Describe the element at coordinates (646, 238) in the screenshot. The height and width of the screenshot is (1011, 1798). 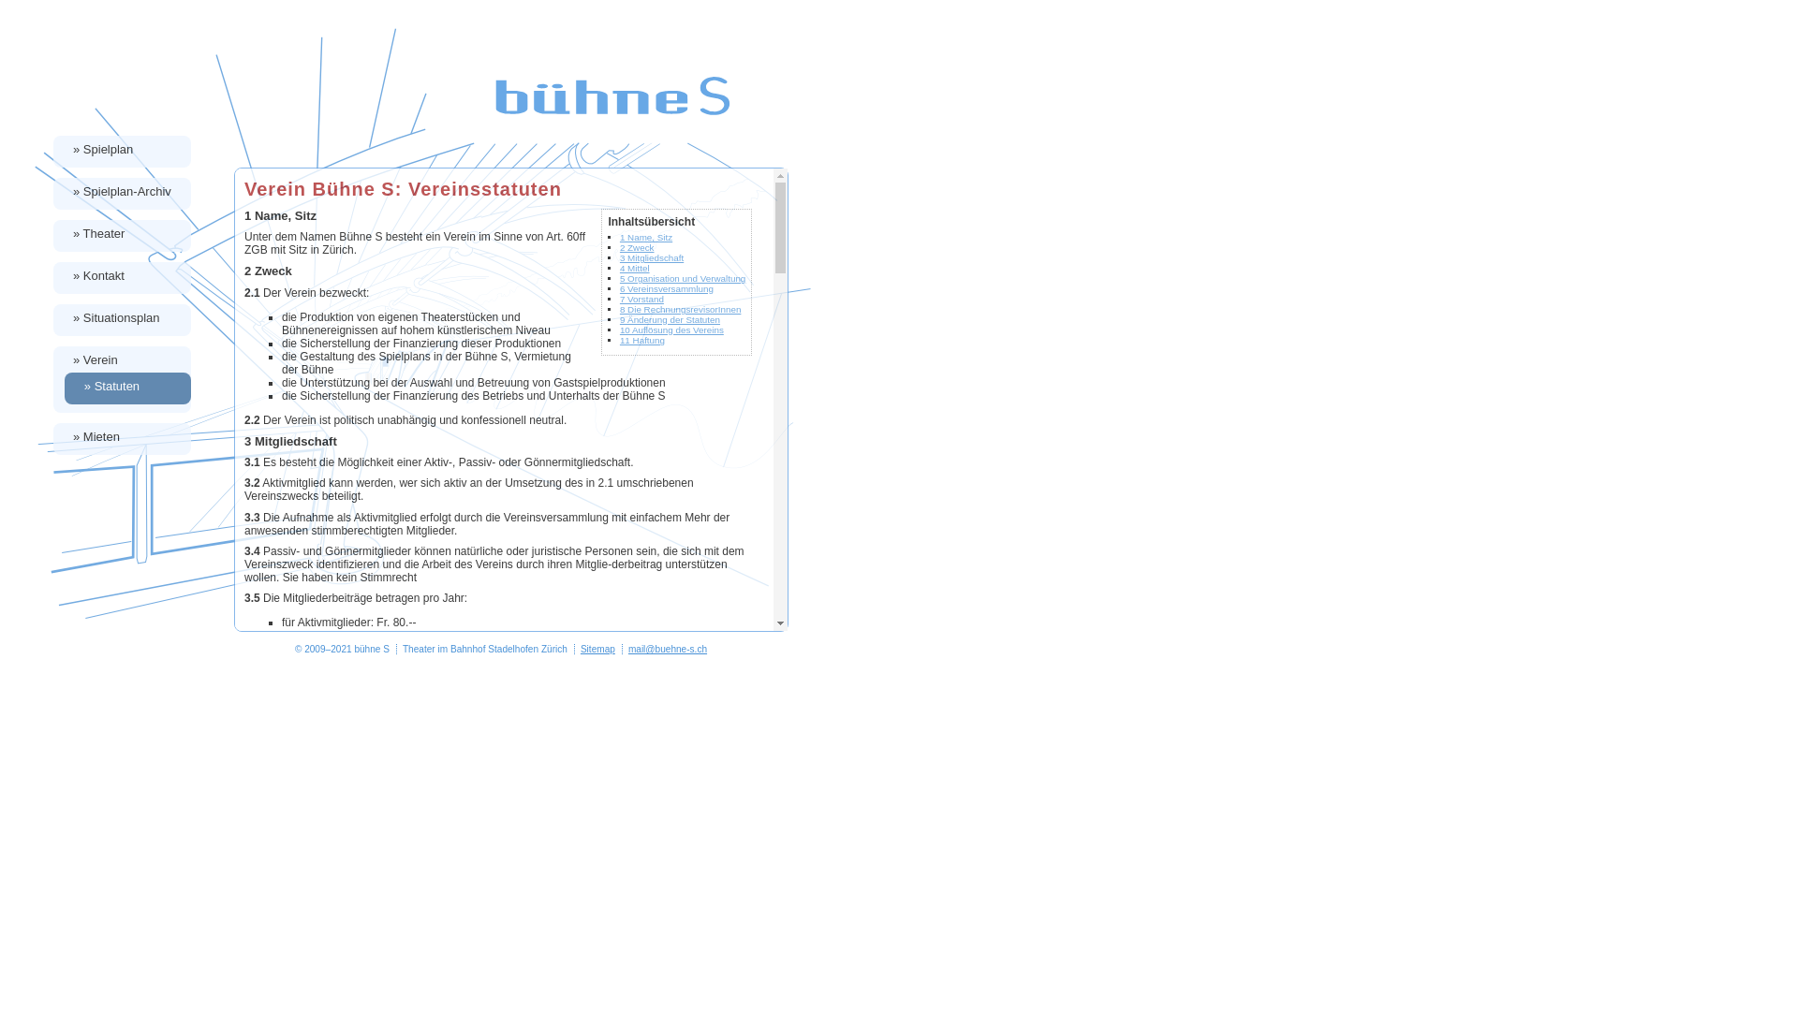
I see `1 Name, Sitz` at that location.